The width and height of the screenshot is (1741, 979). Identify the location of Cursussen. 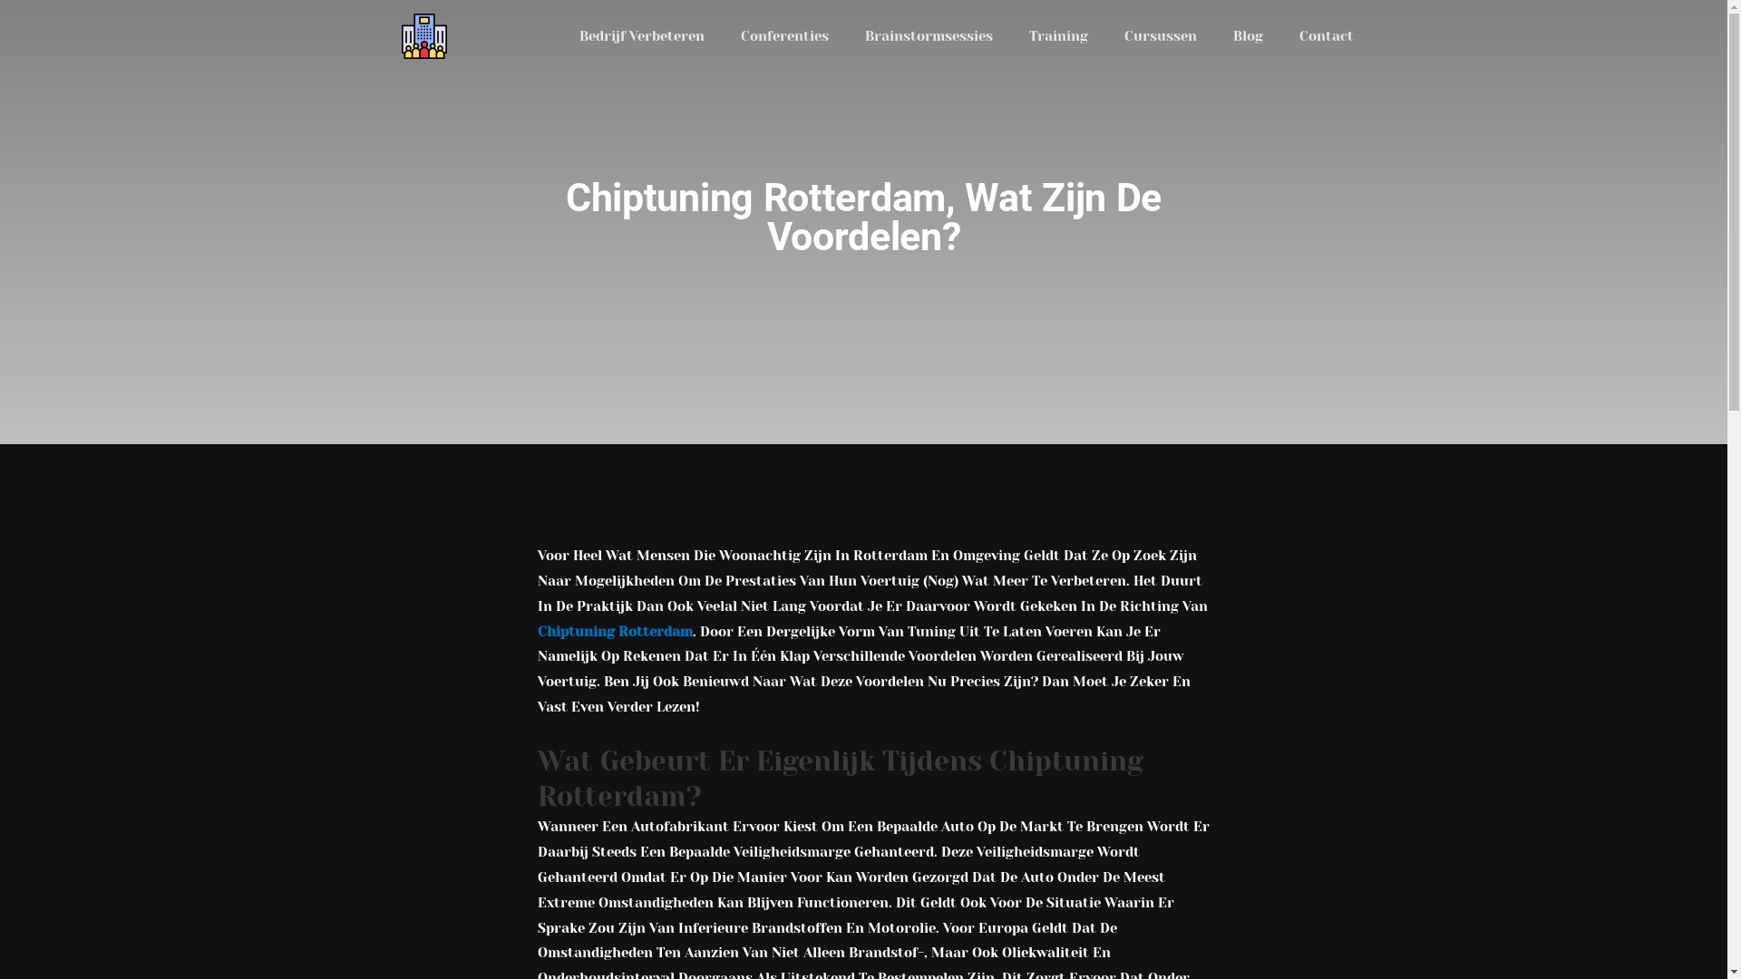
(1161, 36).